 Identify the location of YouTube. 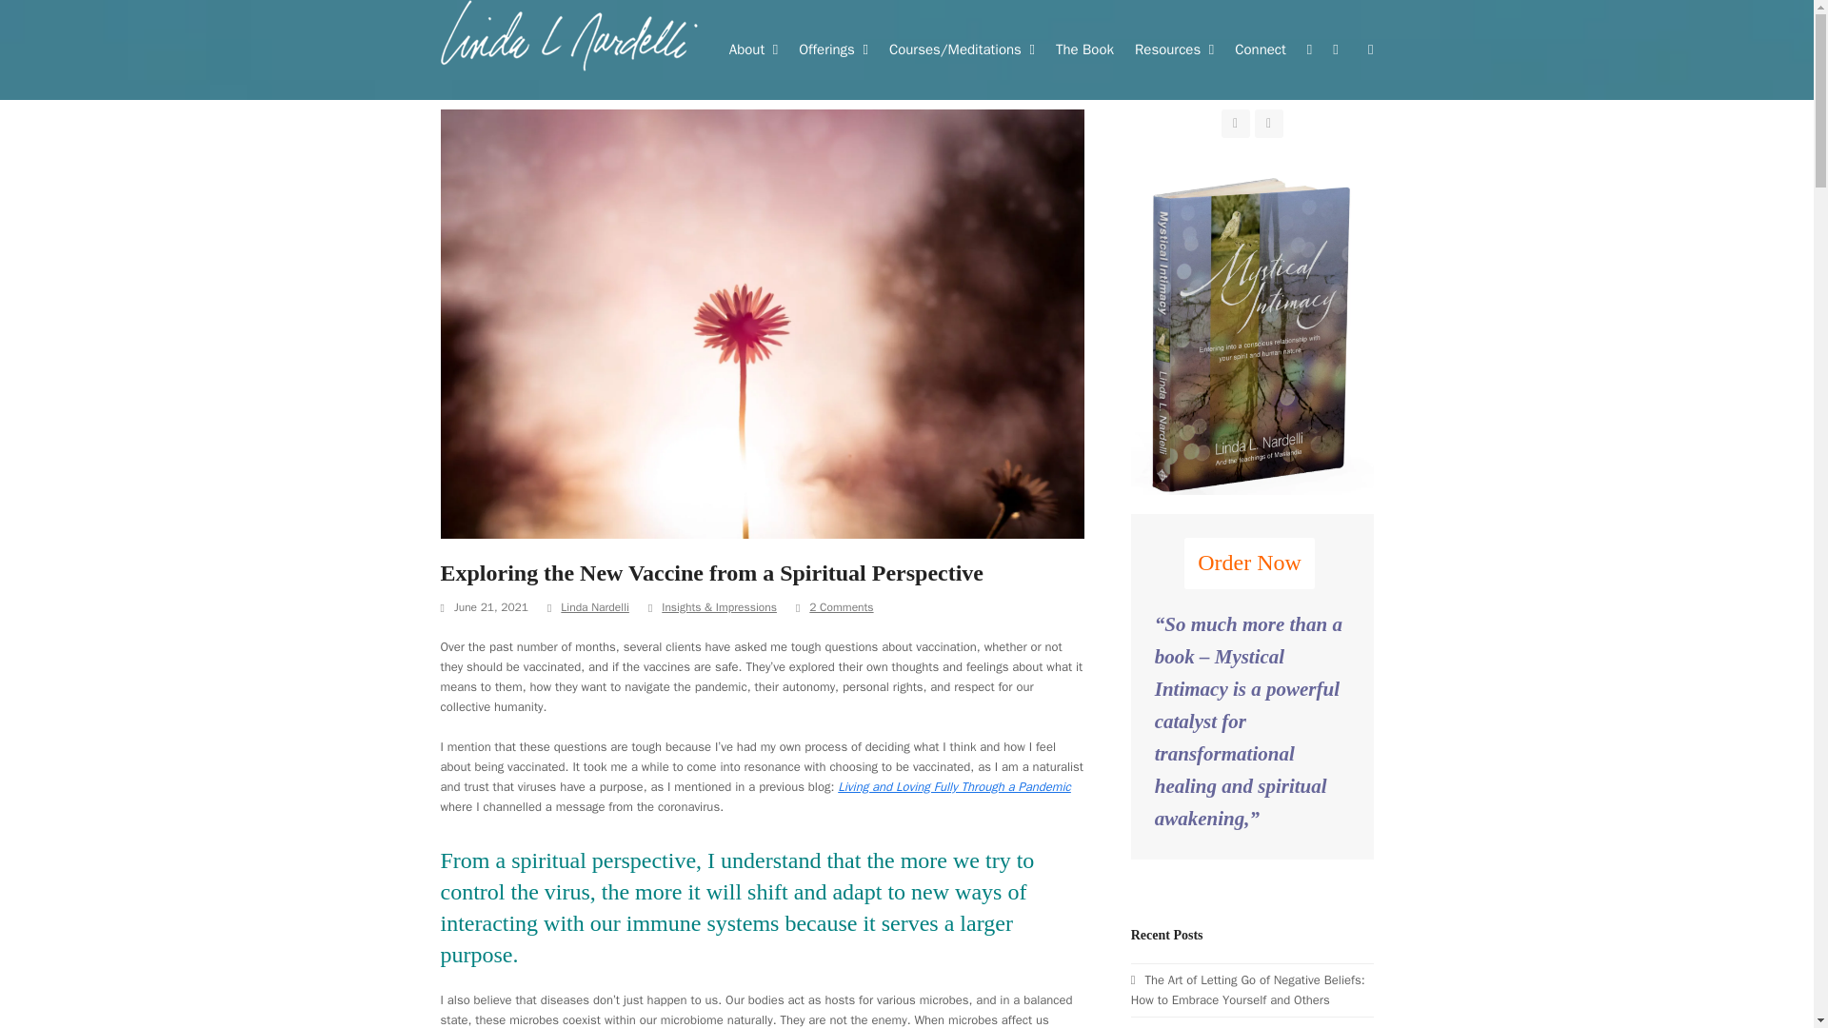
(1268, 123).